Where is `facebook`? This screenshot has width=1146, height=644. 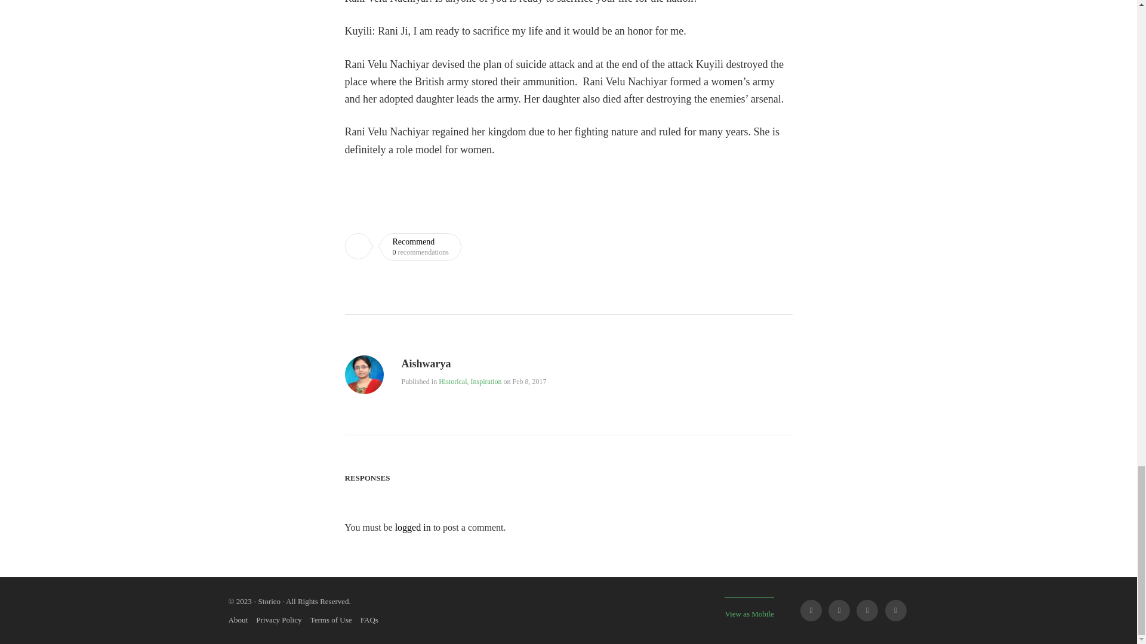 facebook is located at coordinates (811, 611).